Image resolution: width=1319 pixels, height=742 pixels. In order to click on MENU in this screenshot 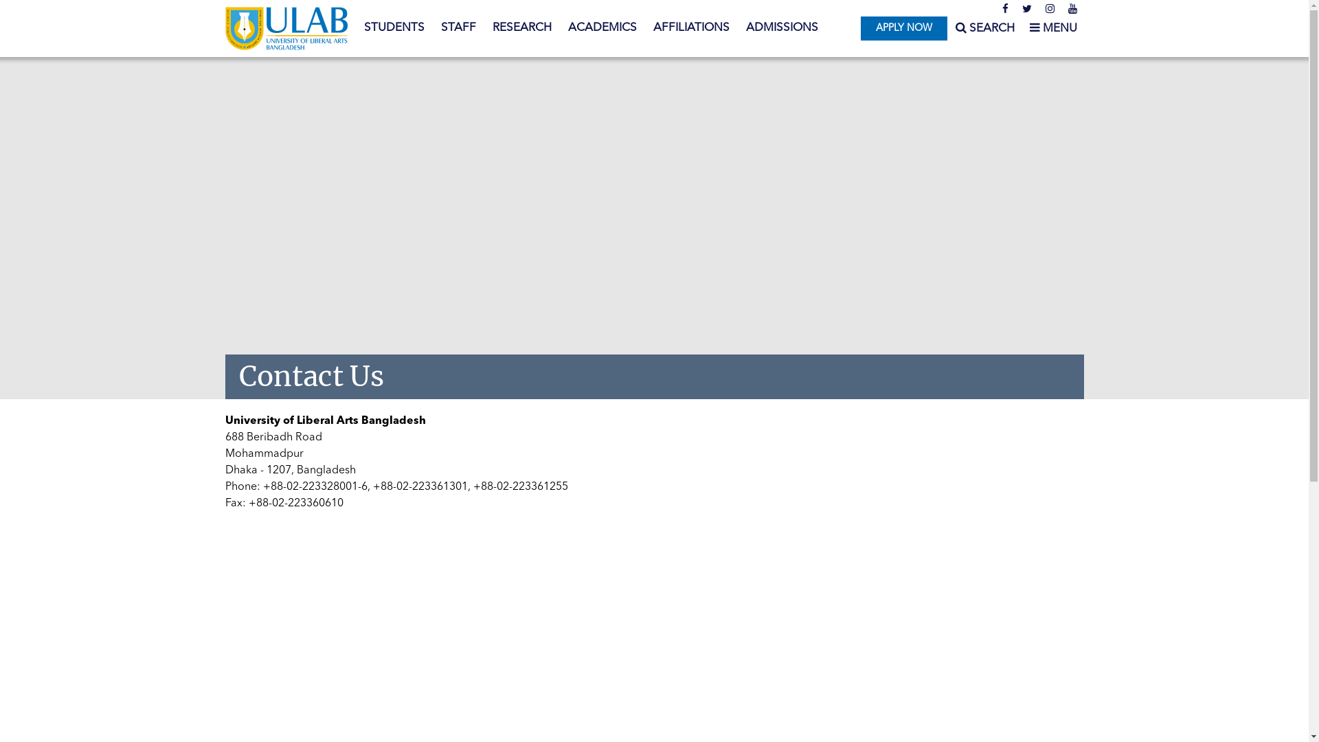, I will do `click(1052, 29)`.